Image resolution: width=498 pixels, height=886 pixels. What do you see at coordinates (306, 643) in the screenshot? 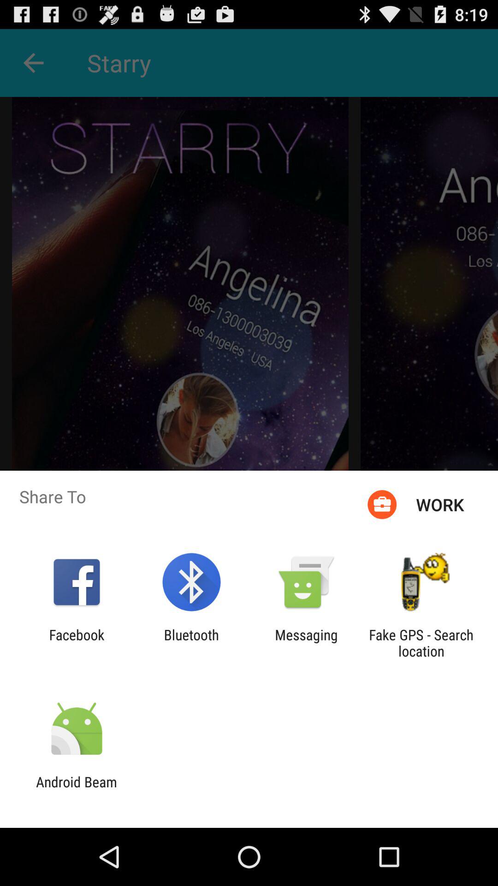
I see `tap the app next to the fake gps search item` at bounding box center [306, 643].